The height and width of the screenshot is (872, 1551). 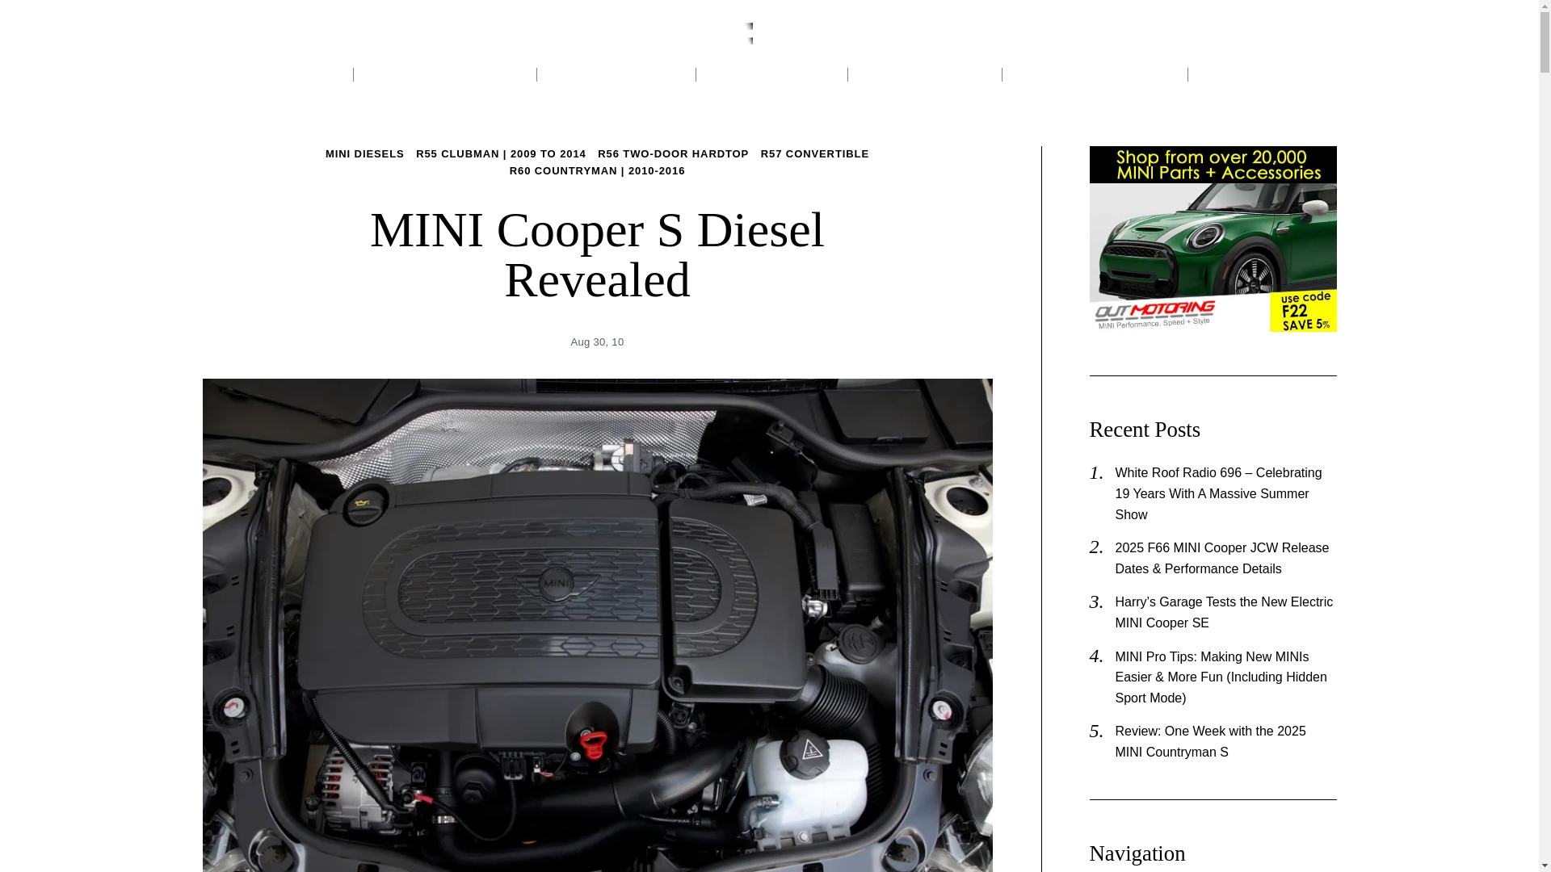 What do you see at coordinates (277, 74) in the screenshot?
I see `MINI COOPER` at bounding box center [277, 74].